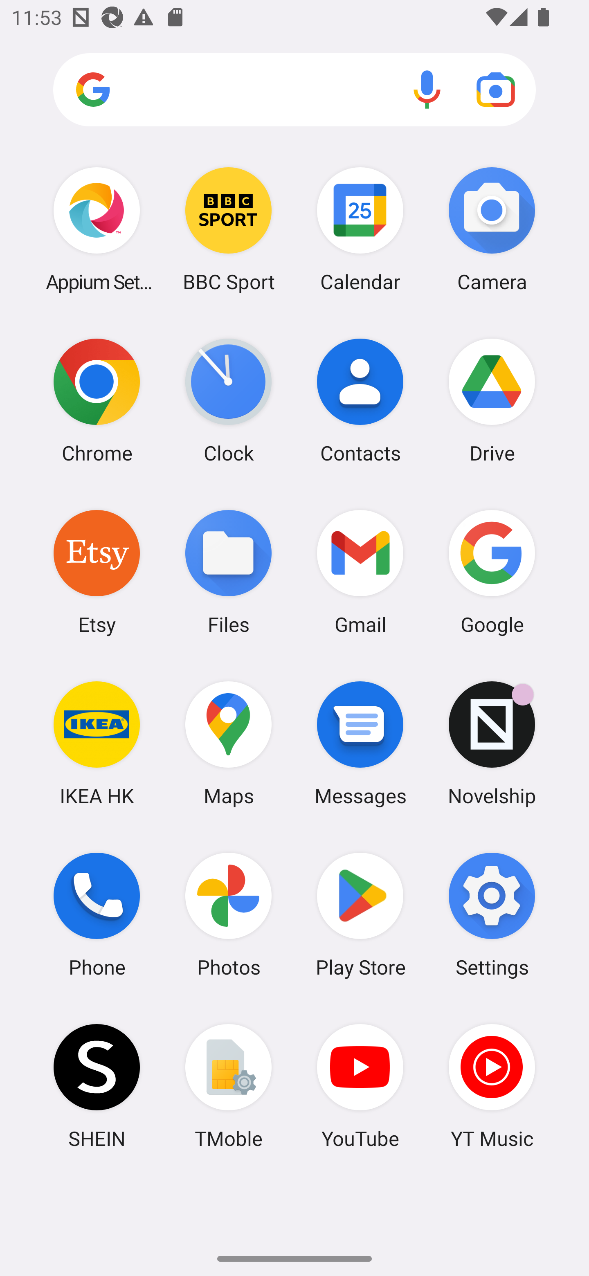 This screenshot has height=1276, width=589. I want to click on Drive, so click(492, 400).